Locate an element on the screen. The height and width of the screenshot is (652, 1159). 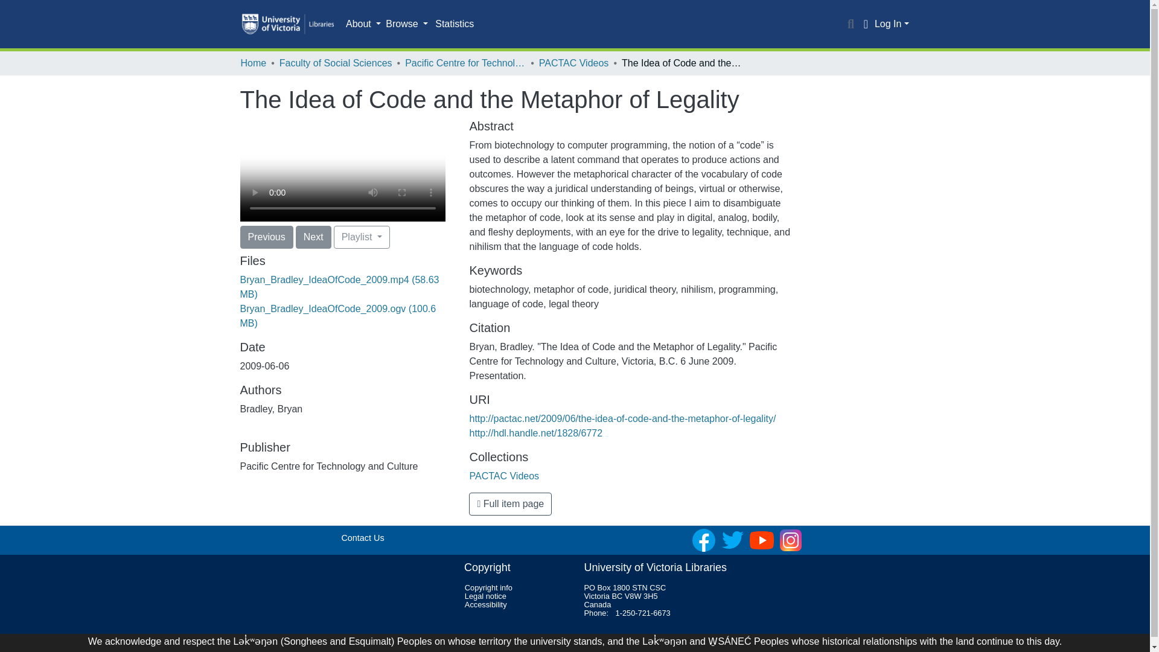
About is located at coordinates (363, 24).